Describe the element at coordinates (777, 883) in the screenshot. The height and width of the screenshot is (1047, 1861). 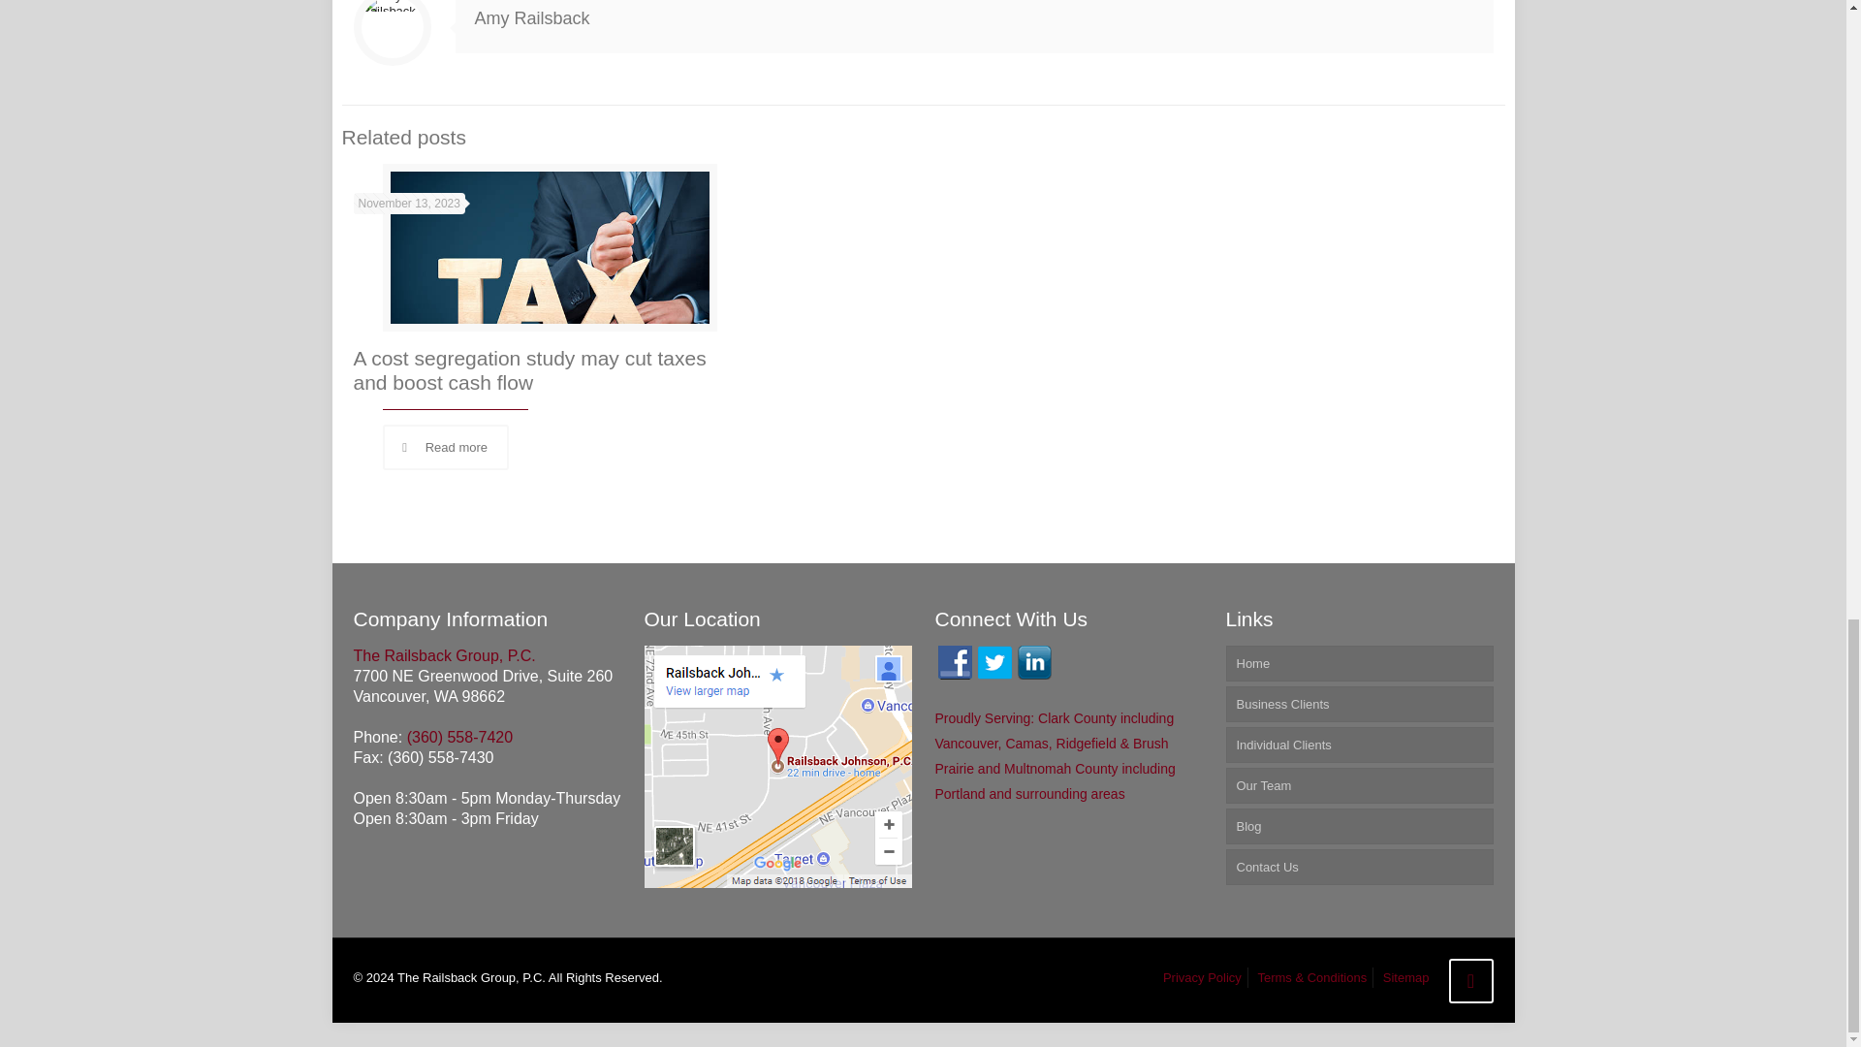
I see `Google Map` at that location.